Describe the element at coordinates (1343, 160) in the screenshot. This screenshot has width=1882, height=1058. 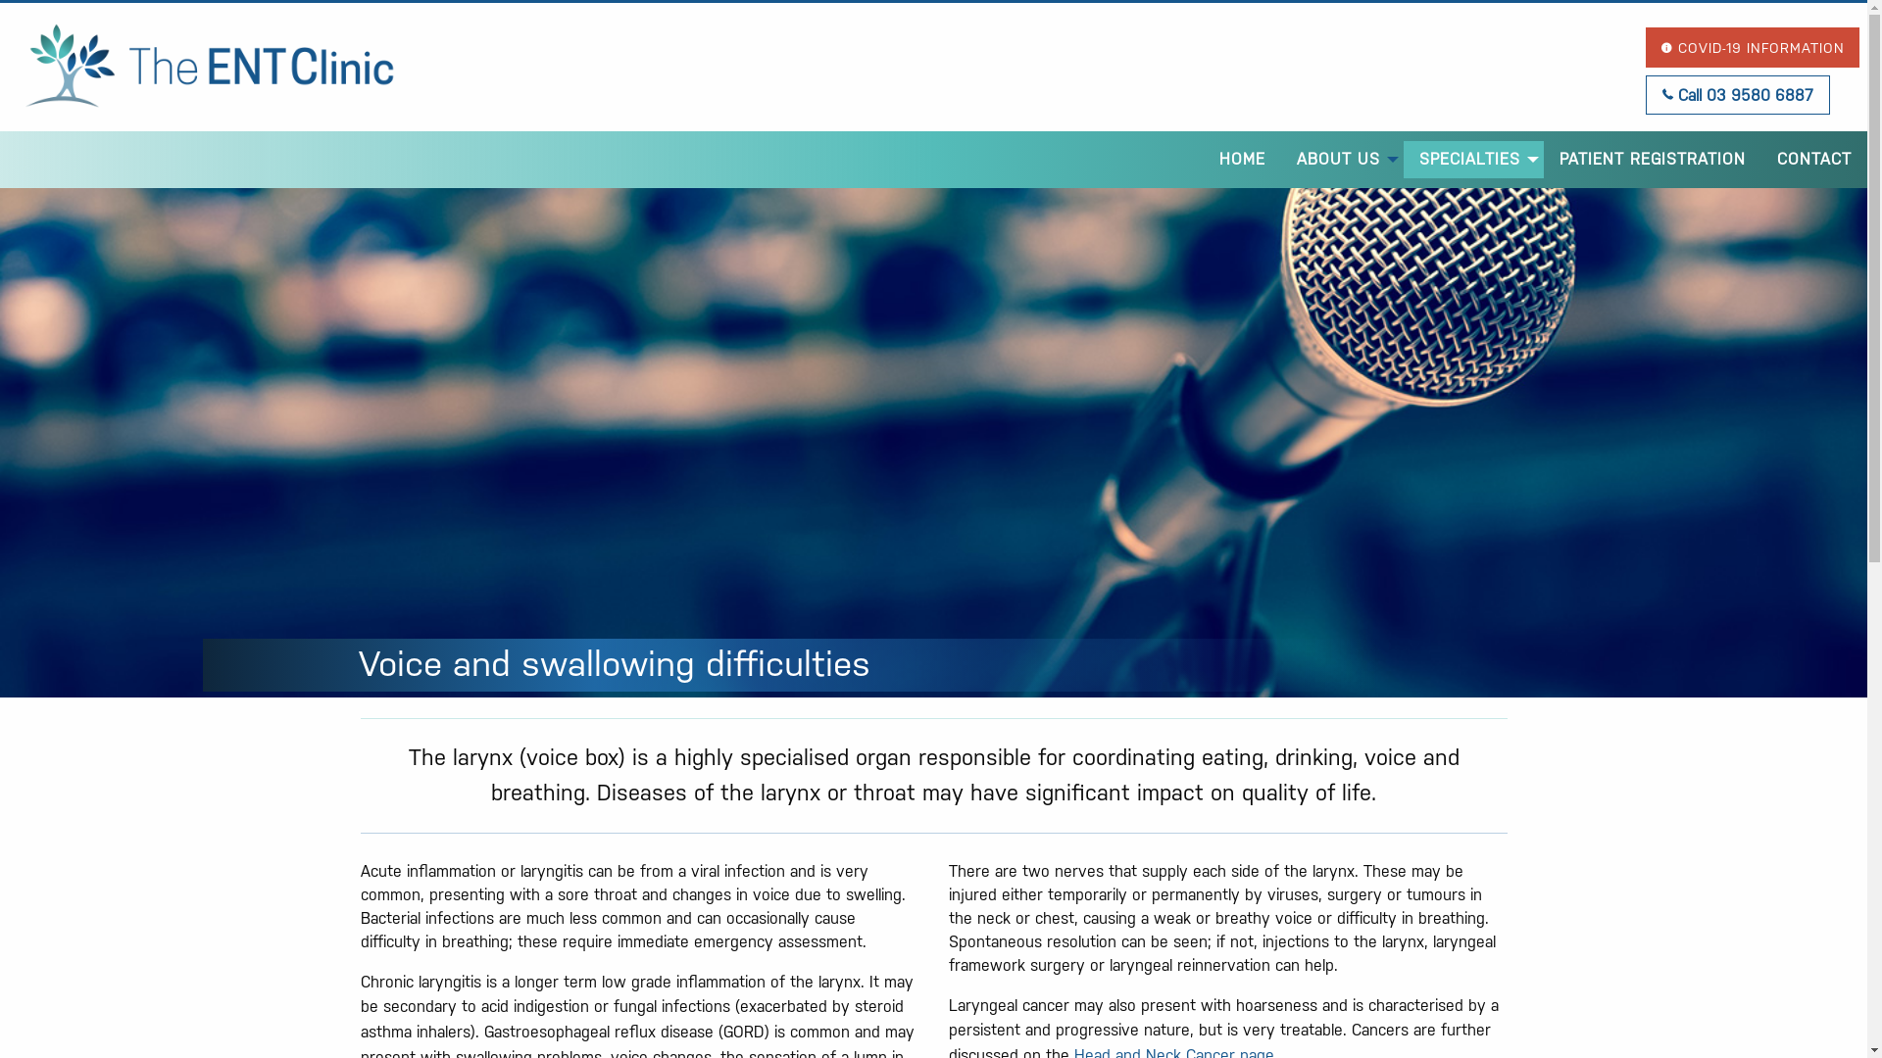
I see `ABOUT US` at that location.